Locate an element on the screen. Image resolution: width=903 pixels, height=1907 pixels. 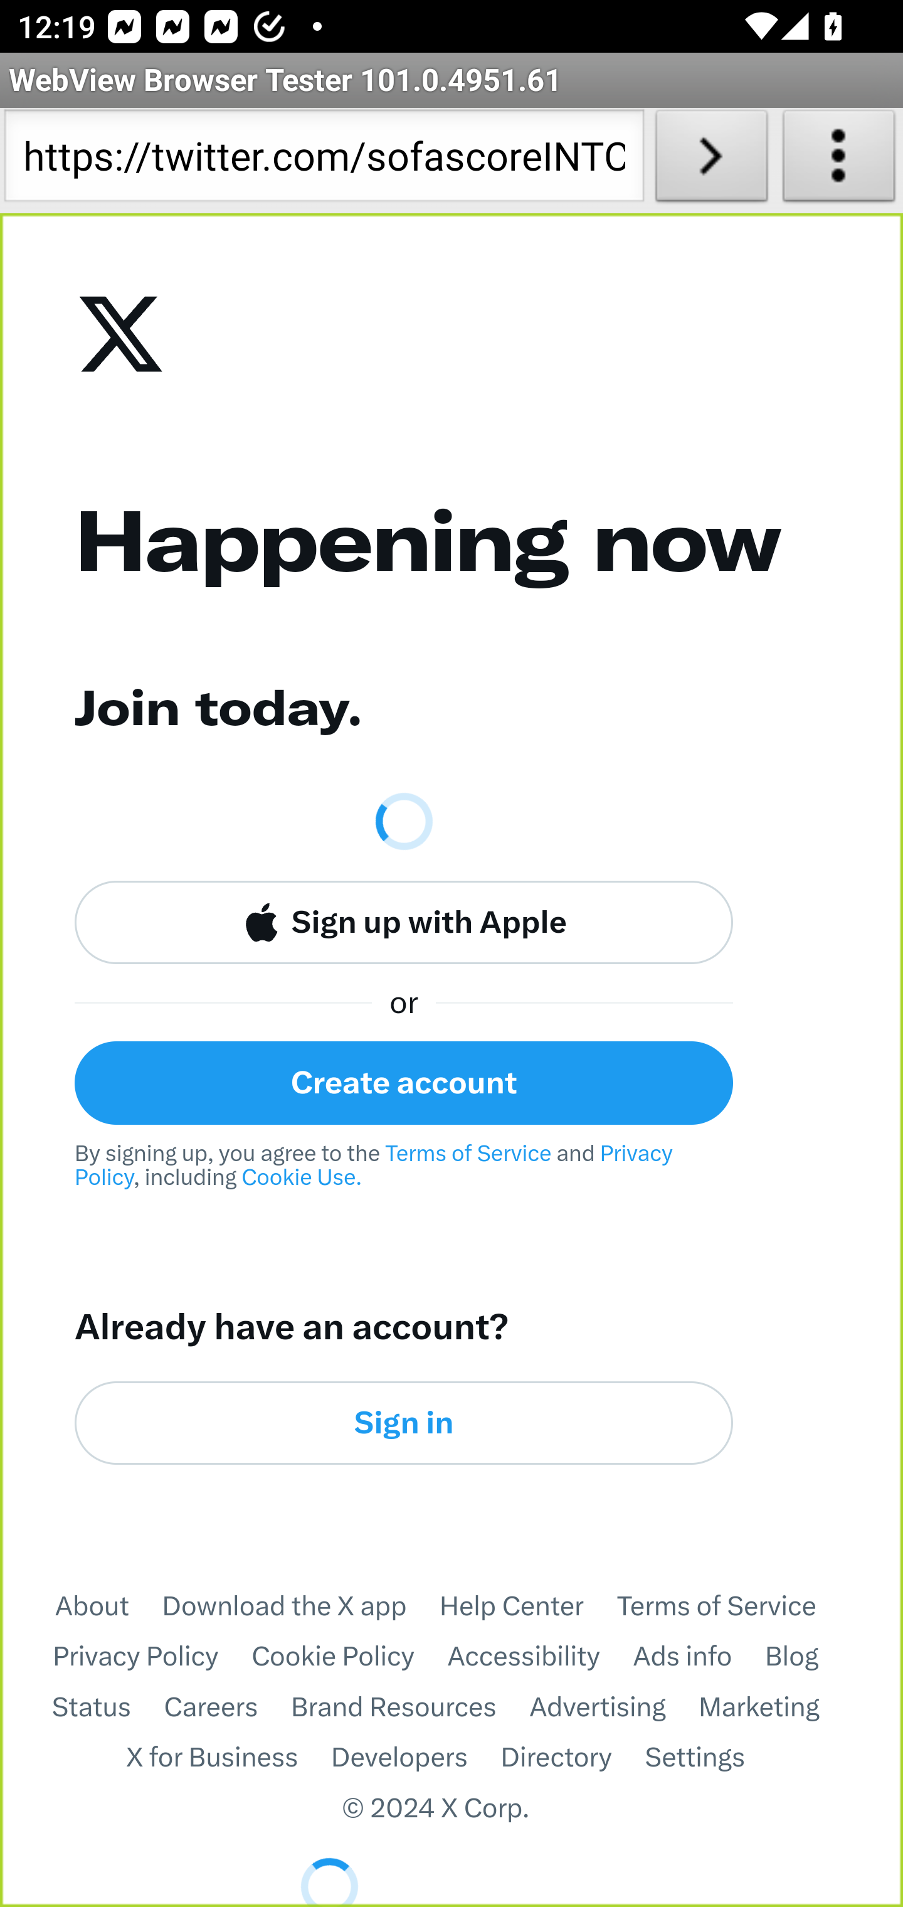
Careers is located at coordinates (227, 1708).